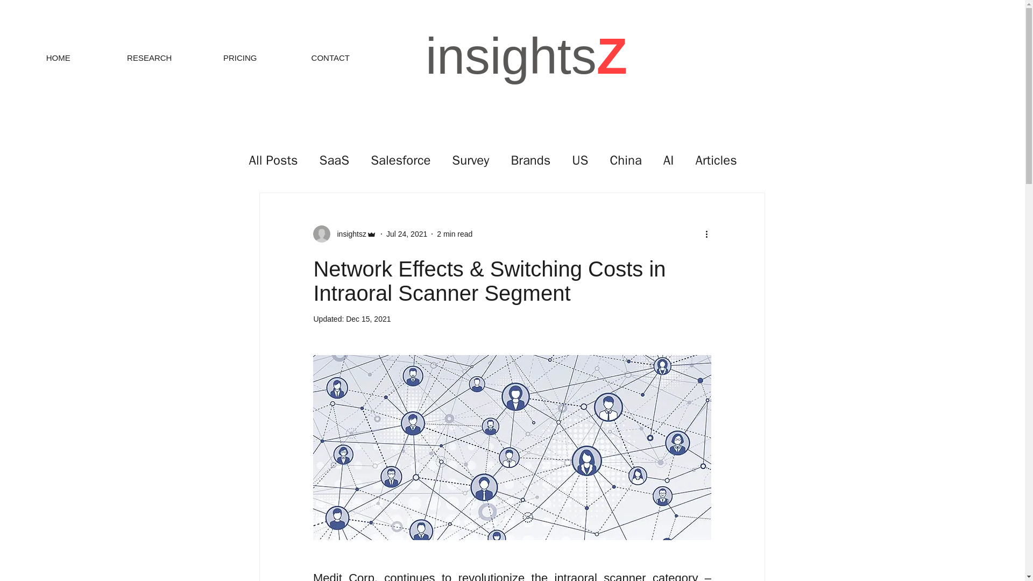 This screenshot has width=1033, height=581. What do you see at coordinates (407, 233) in the screenshot?
I see `Jul 24, 2021` at bounding box center [407, 233].